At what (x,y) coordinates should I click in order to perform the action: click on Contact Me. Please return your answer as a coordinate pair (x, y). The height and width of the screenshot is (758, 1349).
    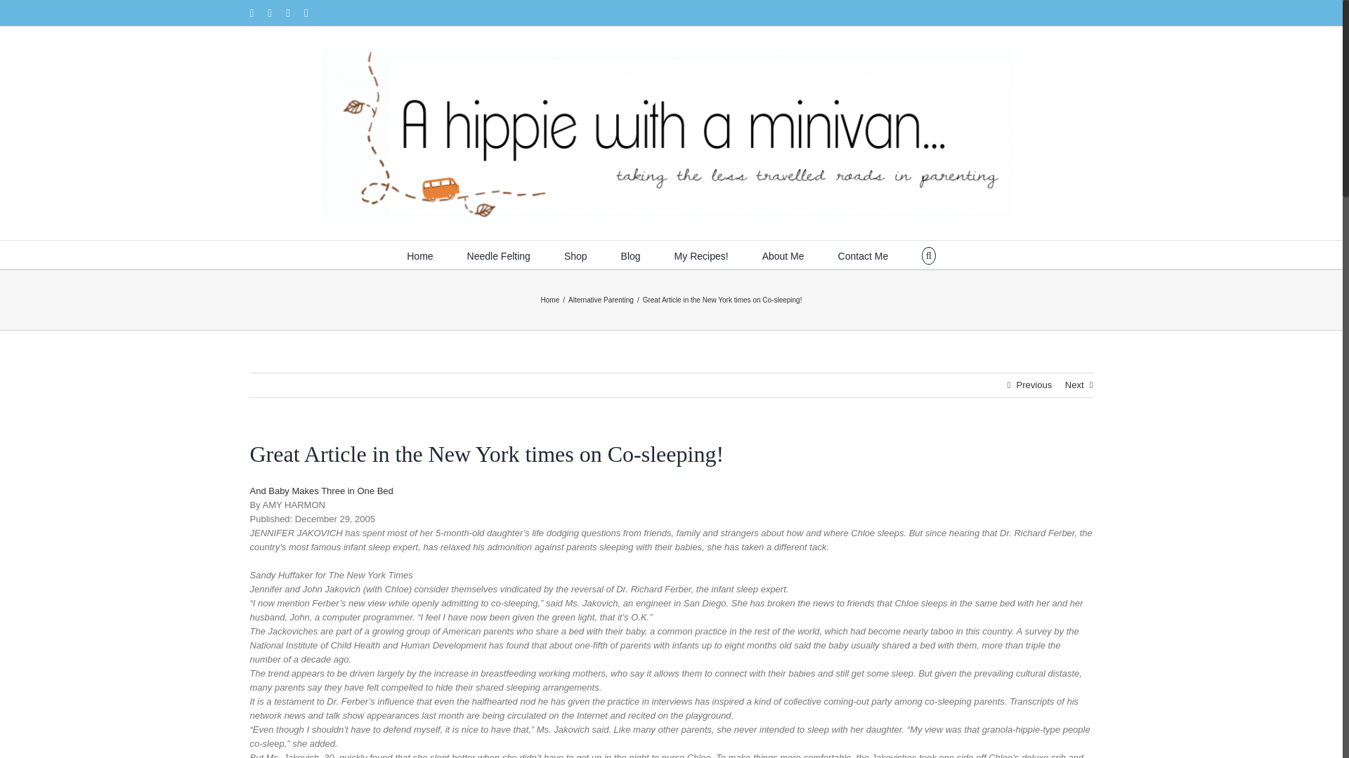
    Looking at the image, I should click on (863, 255).